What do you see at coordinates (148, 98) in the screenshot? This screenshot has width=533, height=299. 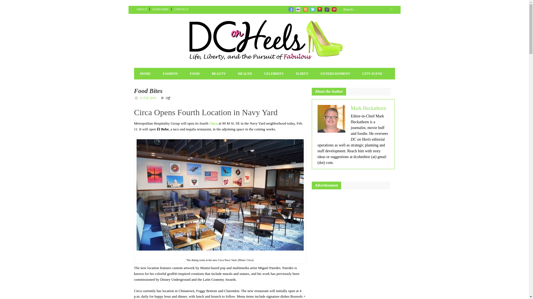 I see `11 Feb 2019` at bounding box center [148, 98].